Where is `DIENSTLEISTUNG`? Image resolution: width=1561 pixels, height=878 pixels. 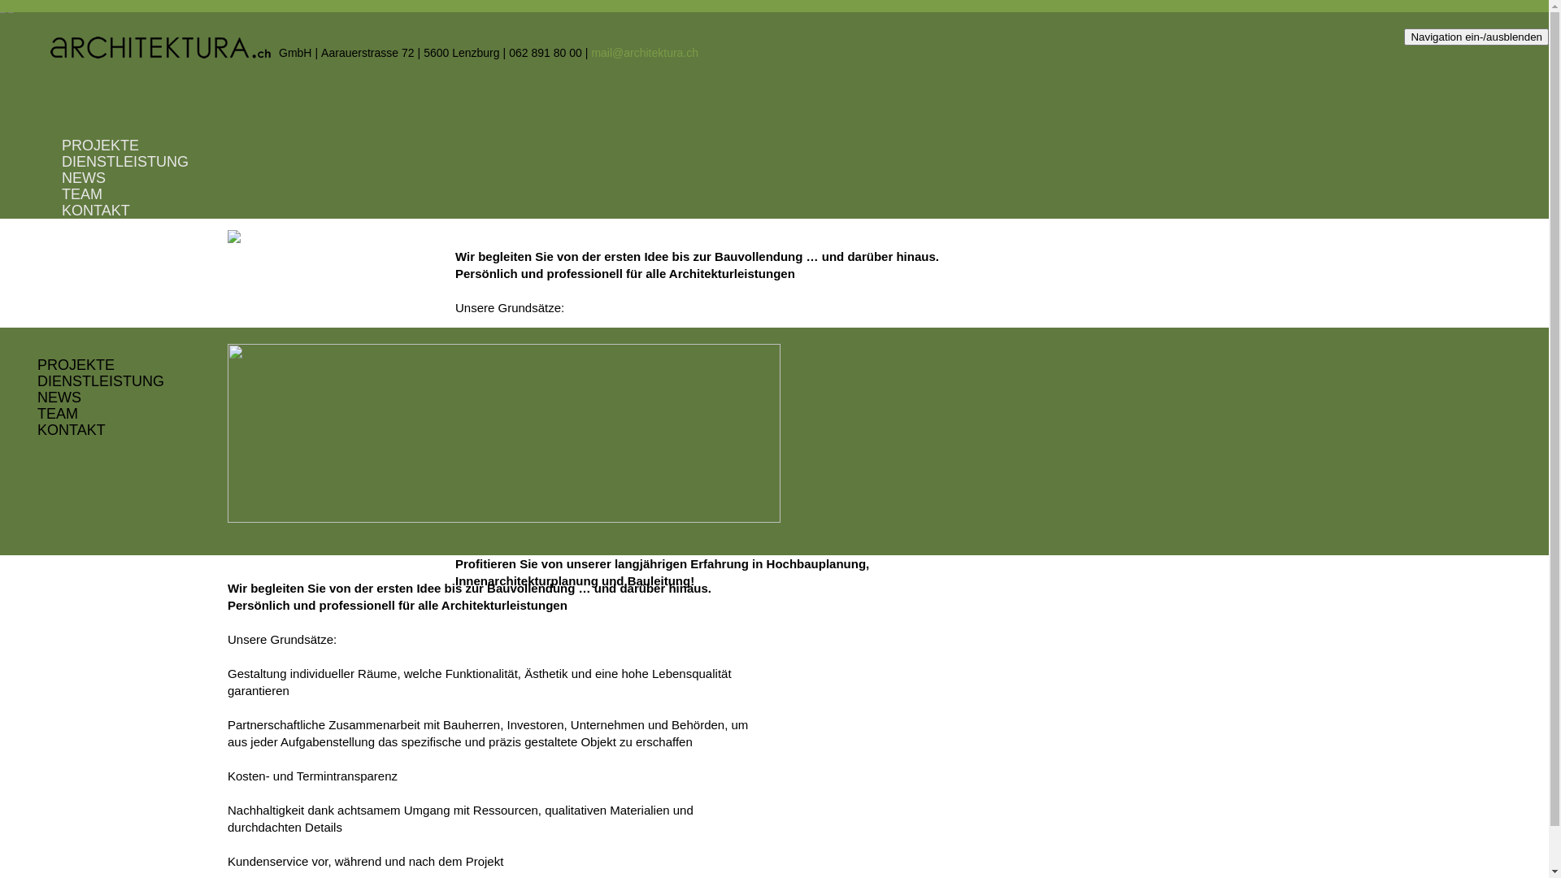 DIENSTLEISTUNG is located at coordinates (125, 162).